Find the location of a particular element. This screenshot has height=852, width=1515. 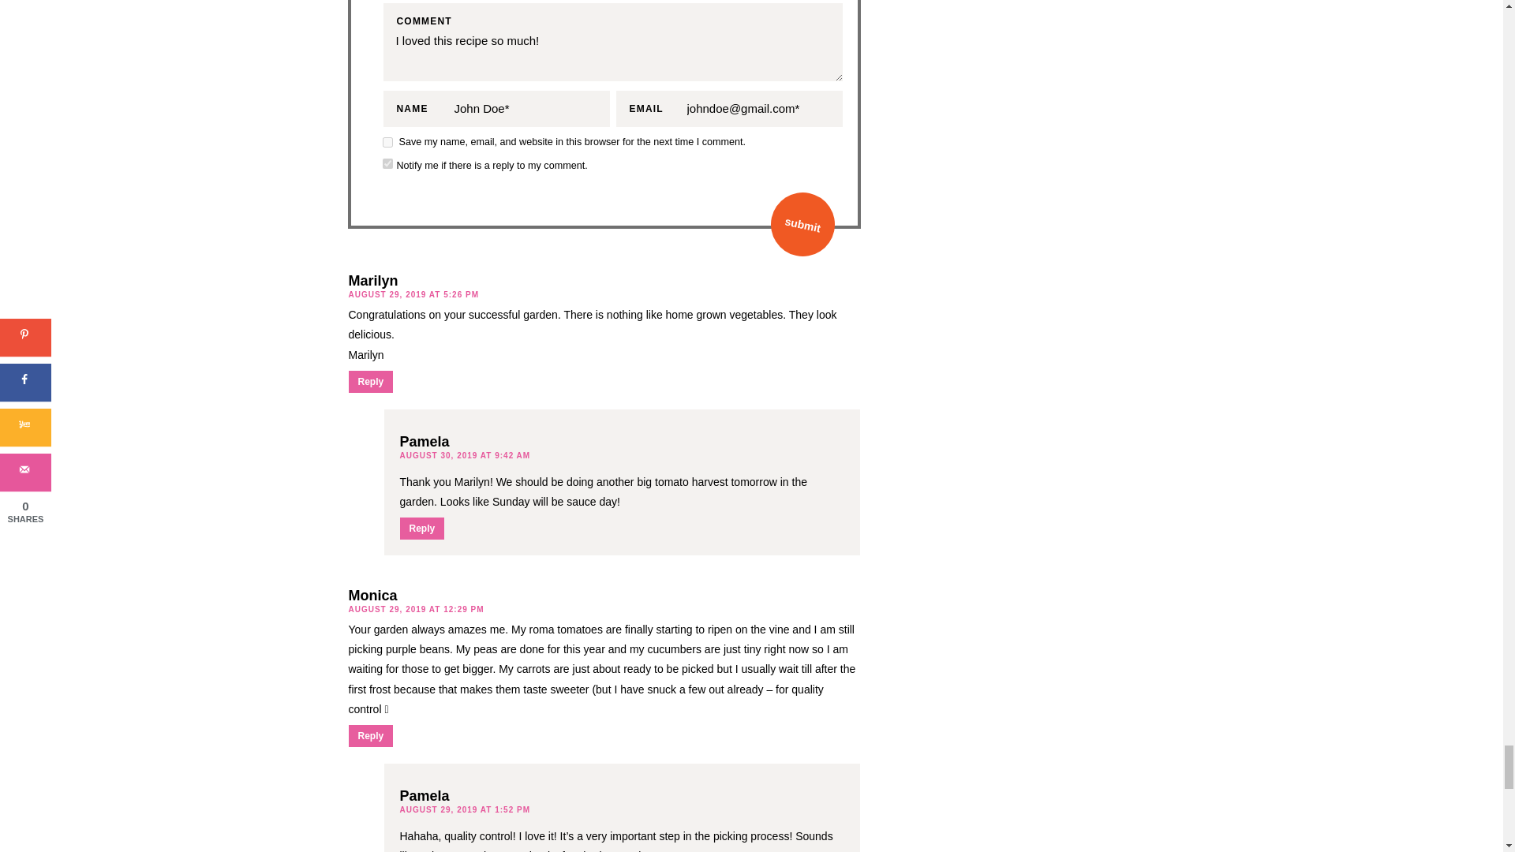

Submit is located at coordinates (797, 218).